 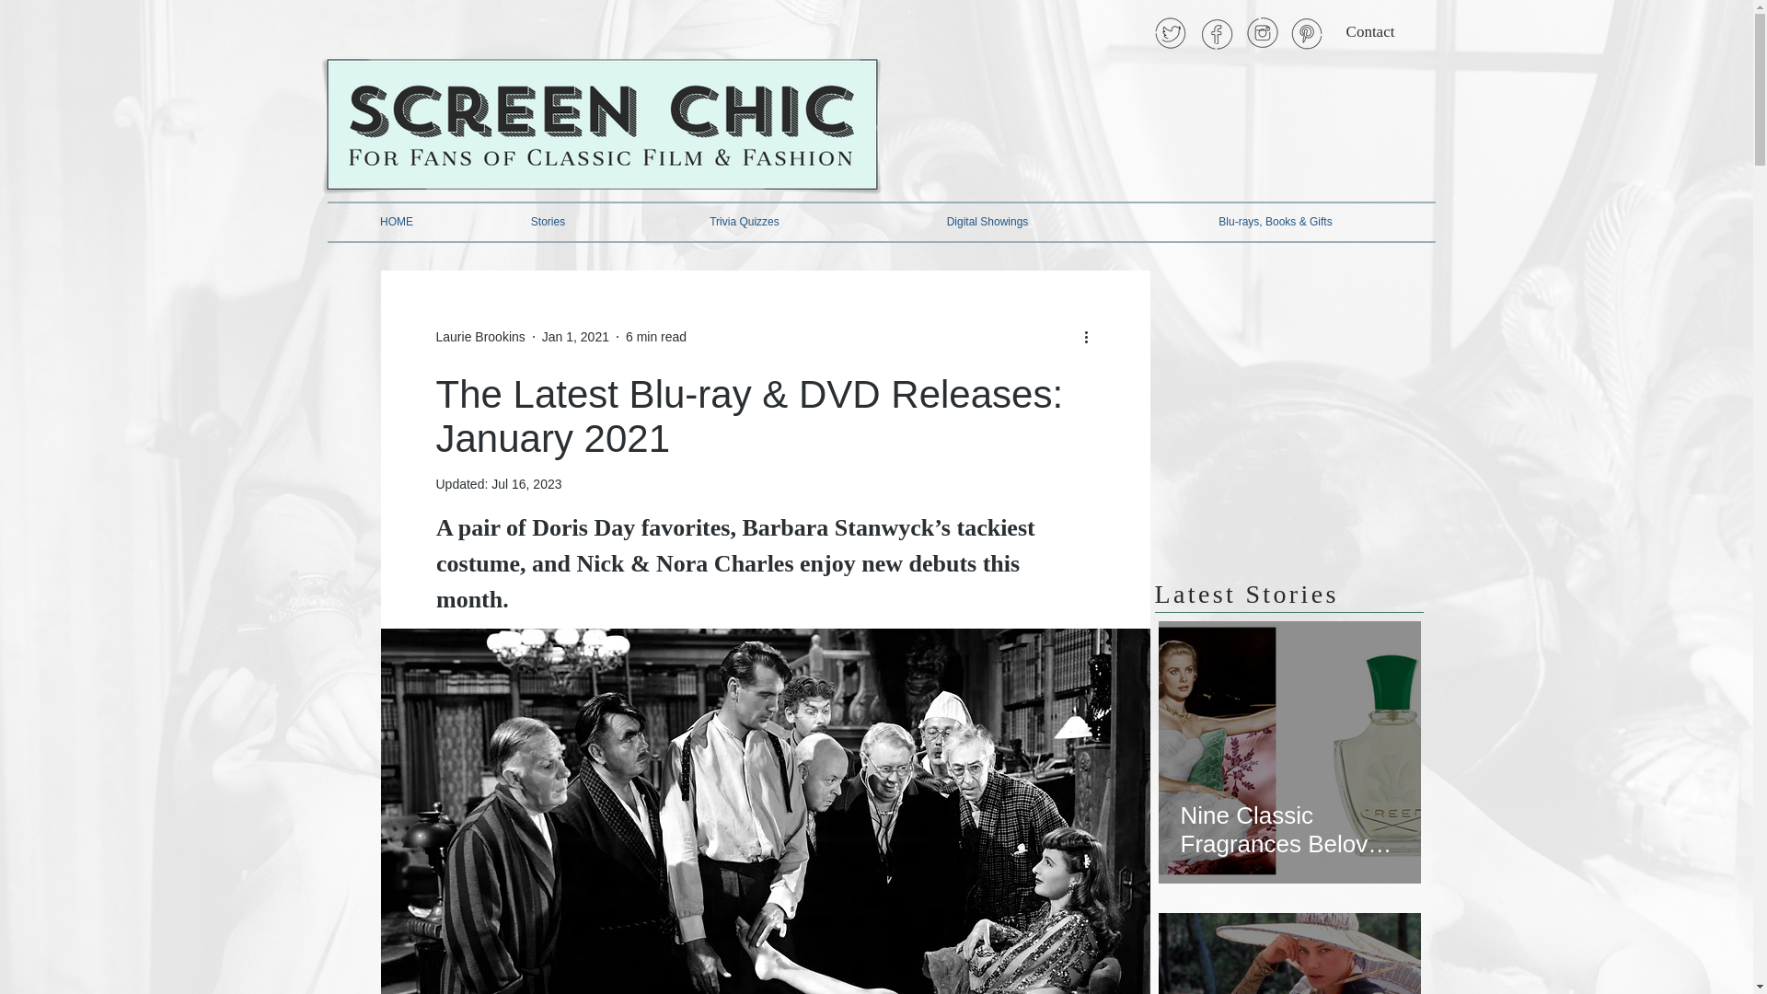 I want to click on HOME, so click(x=396, y=223).